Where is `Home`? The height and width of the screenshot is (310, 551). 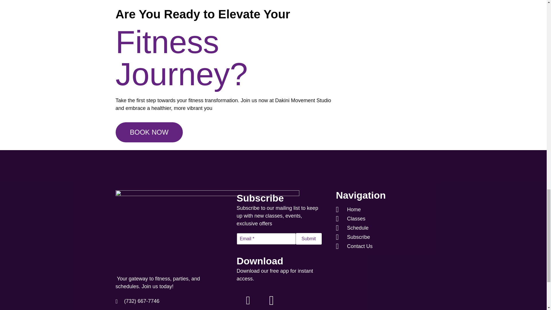
Home is located at coordinates (373, 210).